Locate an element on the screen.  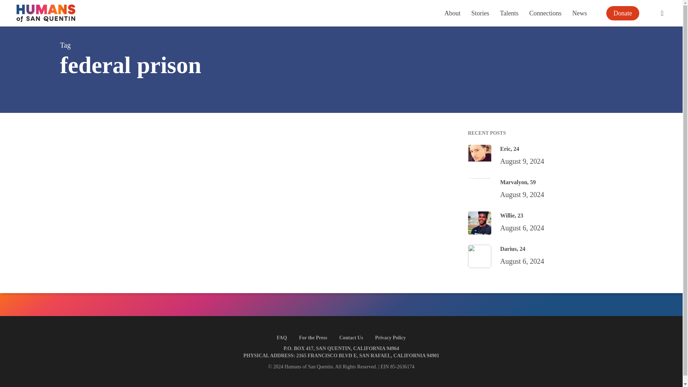
About is located at coordinates (452, 13).